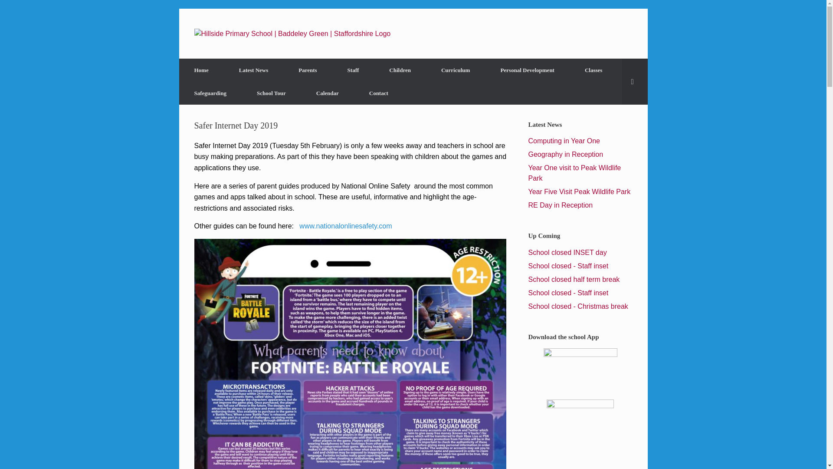  Describe the element at coordinates (254, 70) in the screenshot. I see `Latest News` at that location.